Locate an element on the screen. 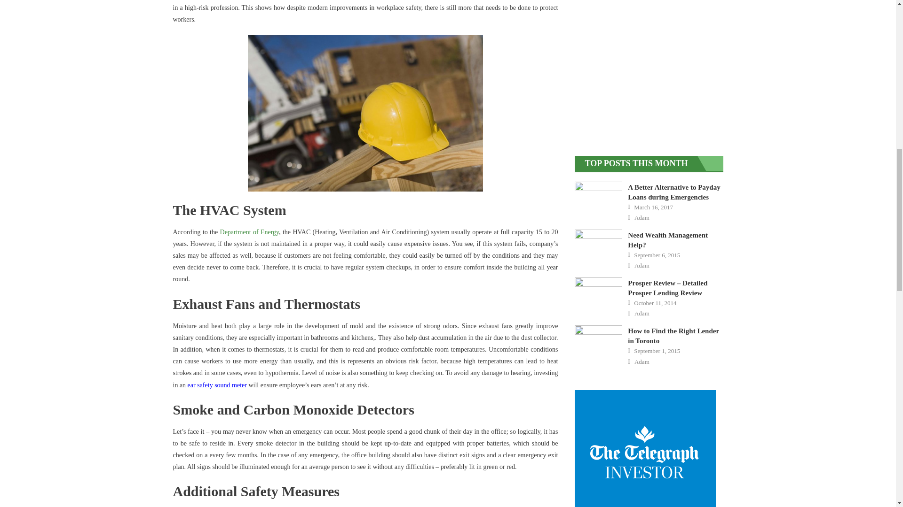  Need Wealth Management Help? is located at coordinates (598, 243).